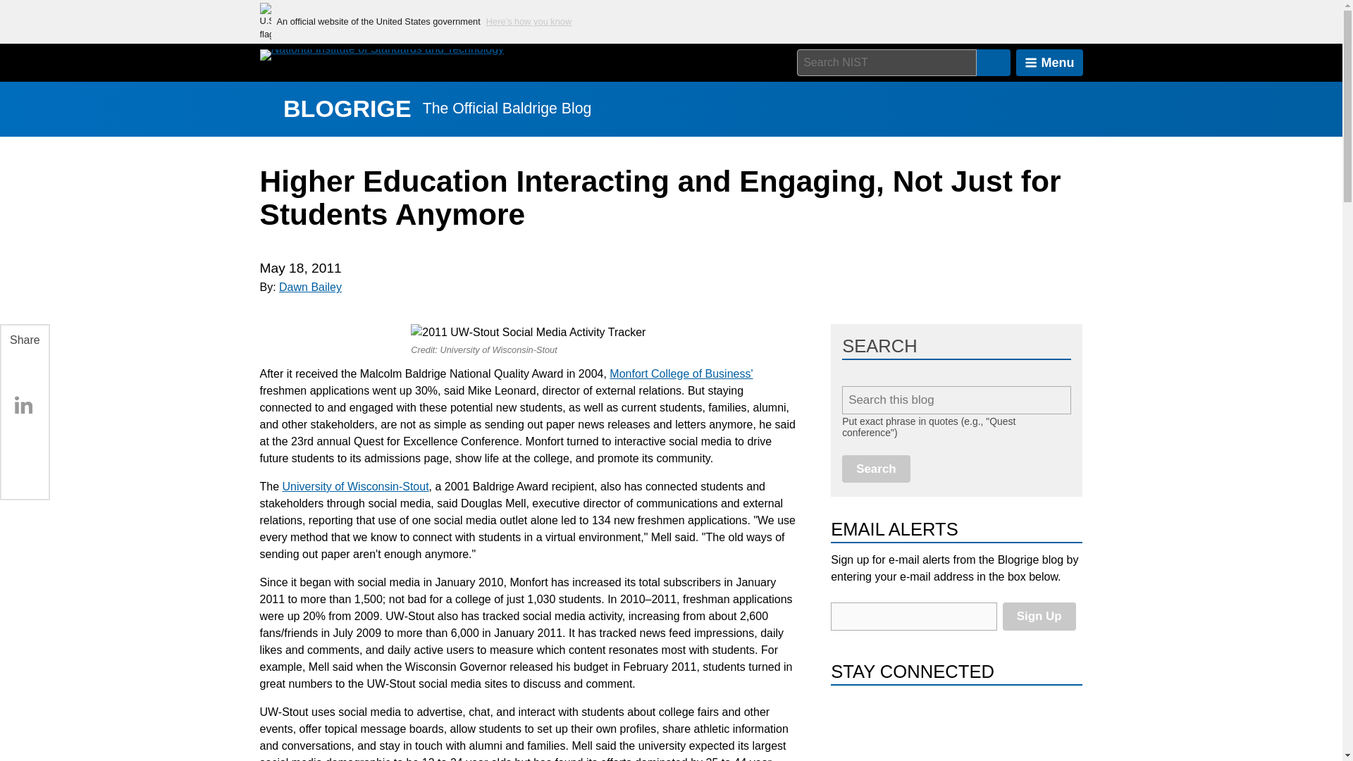 The image size is (1353, 761). I want to click on Twitter, so click(23, 438).